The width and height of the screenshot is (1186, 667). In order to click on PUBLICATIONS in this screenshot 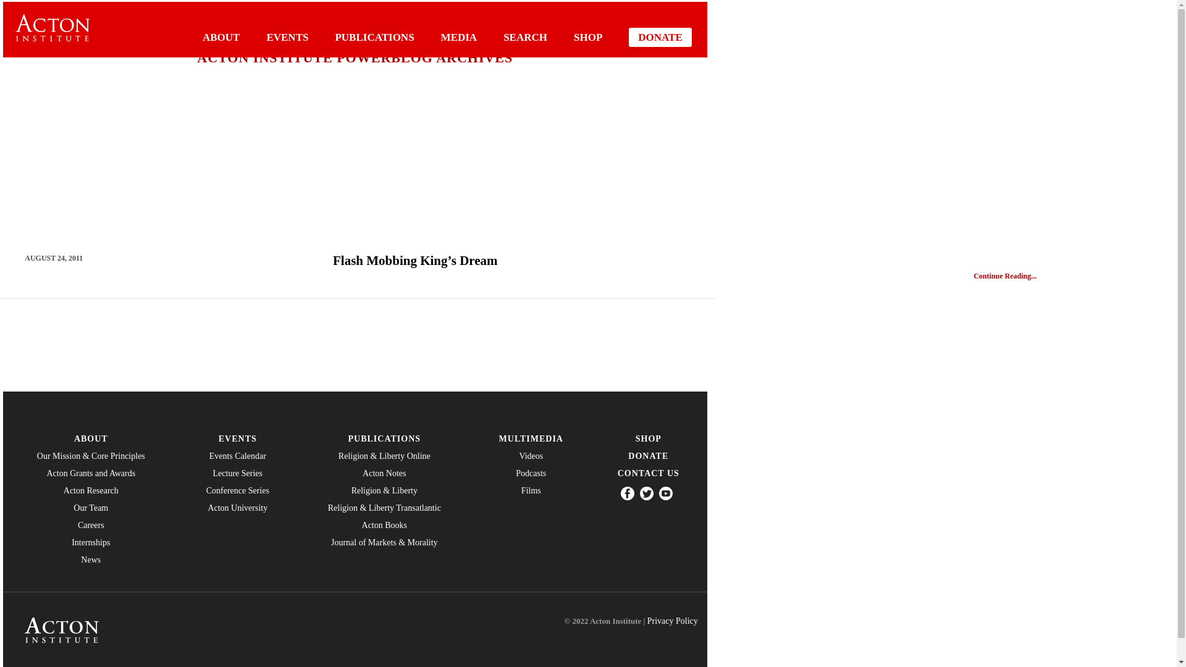, I will do `click(374, 37)`.